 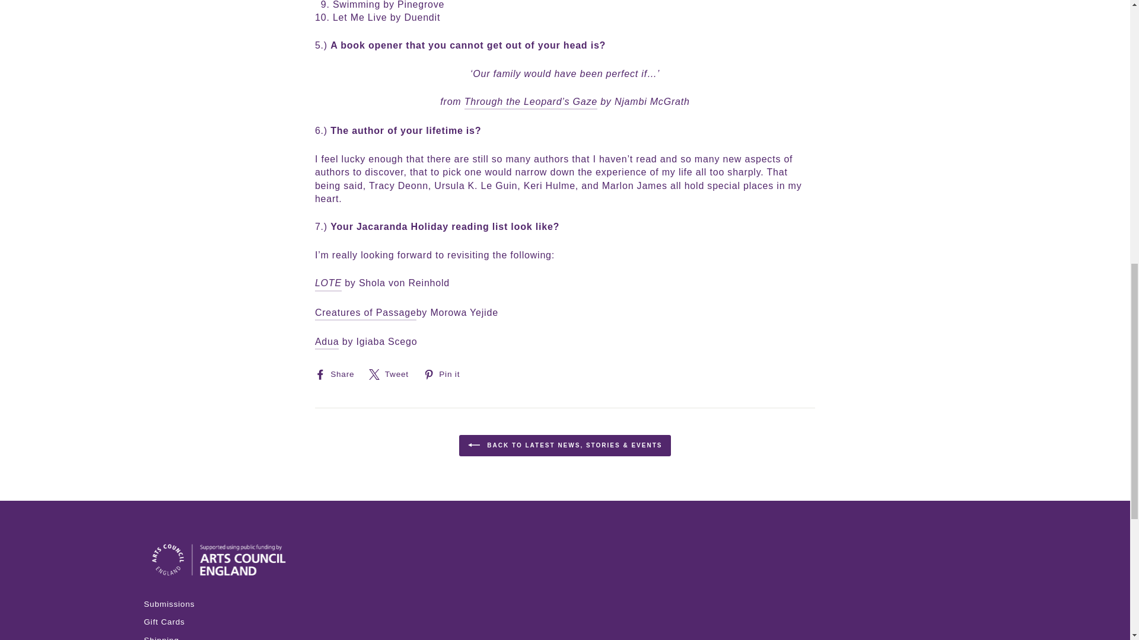 What do you see at coordinates (327, 342) in the screenshot?
I see `adua` at bounding box center [327, 342].